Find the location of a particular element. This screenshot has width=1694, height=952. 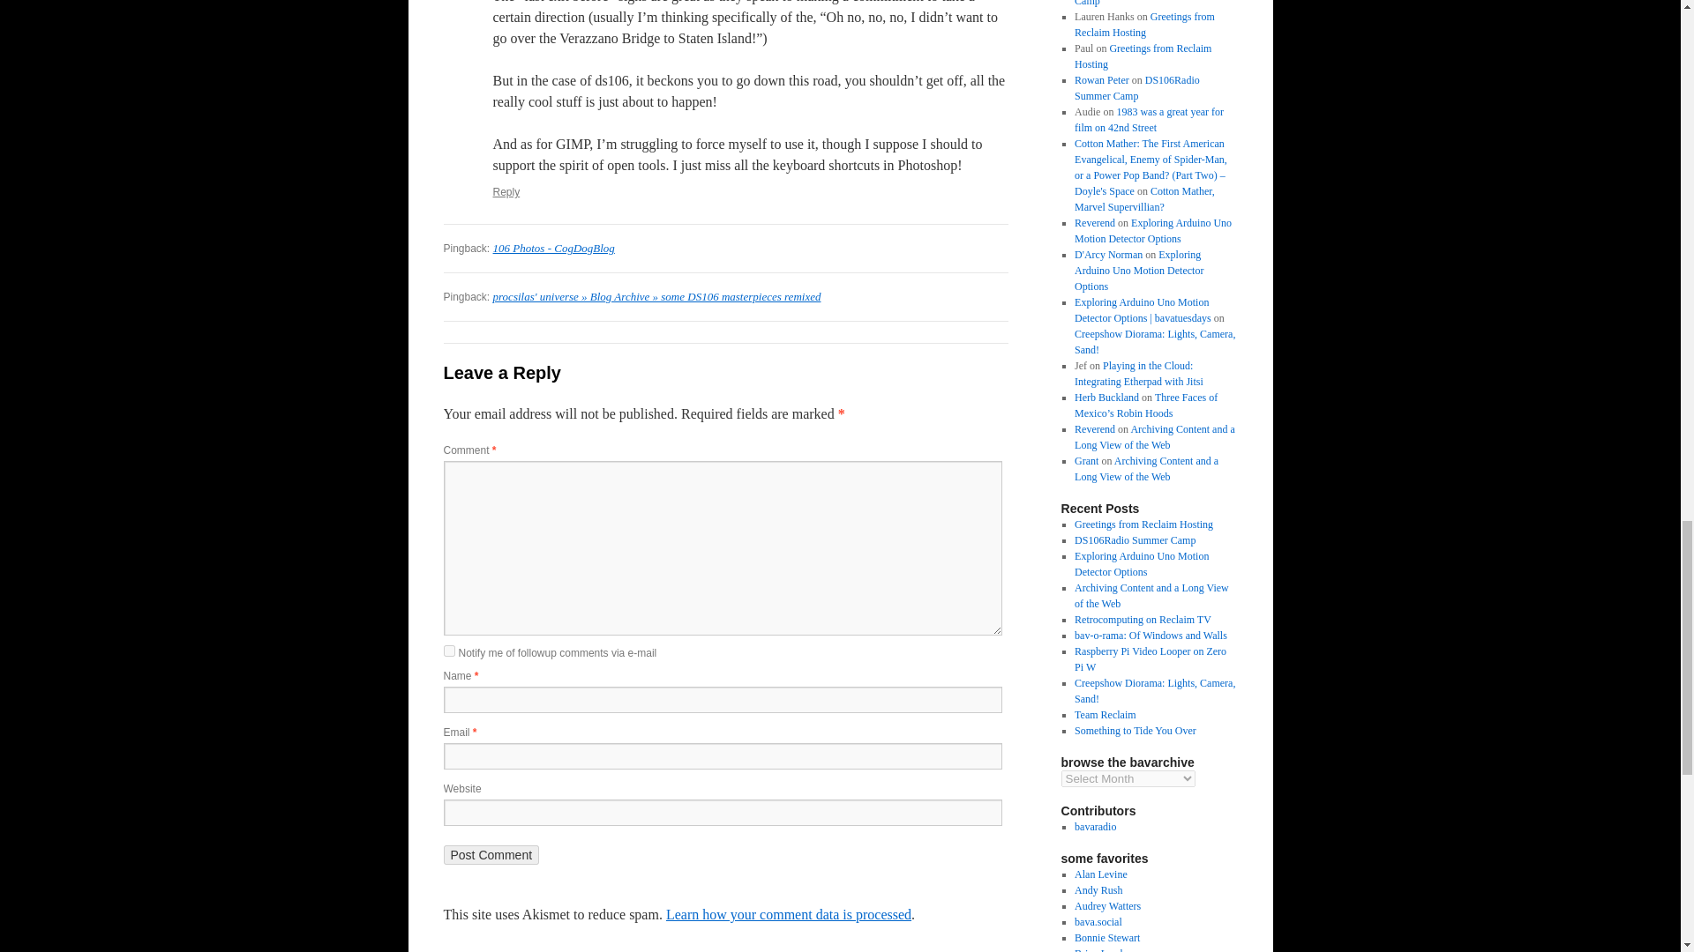

Post Comment is located at coordinates (491, 855).